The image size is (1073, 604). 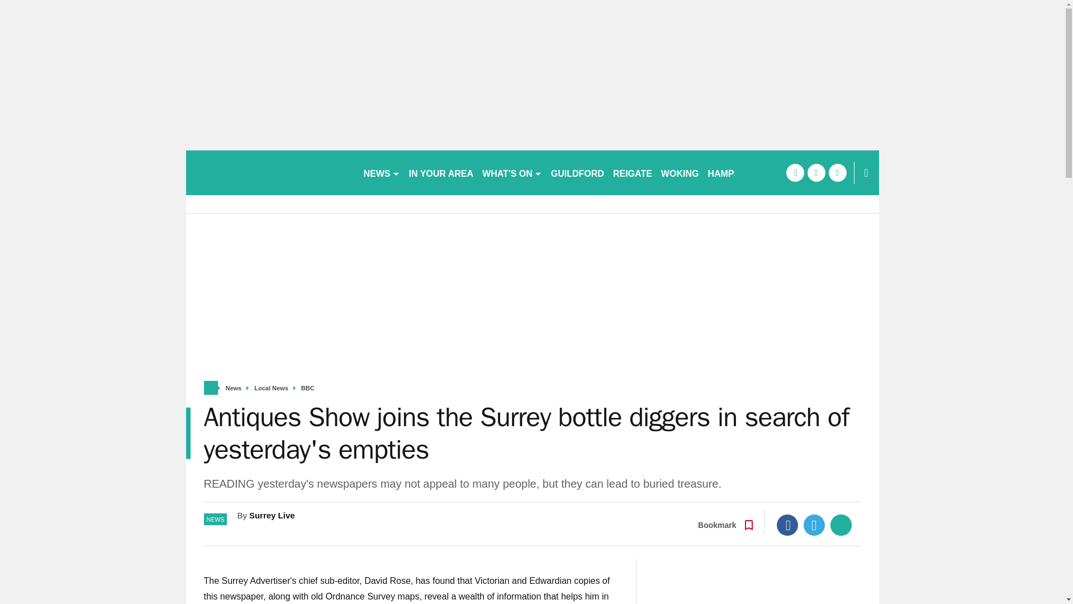 I want to click on twitter, so click(x=816, y=172).